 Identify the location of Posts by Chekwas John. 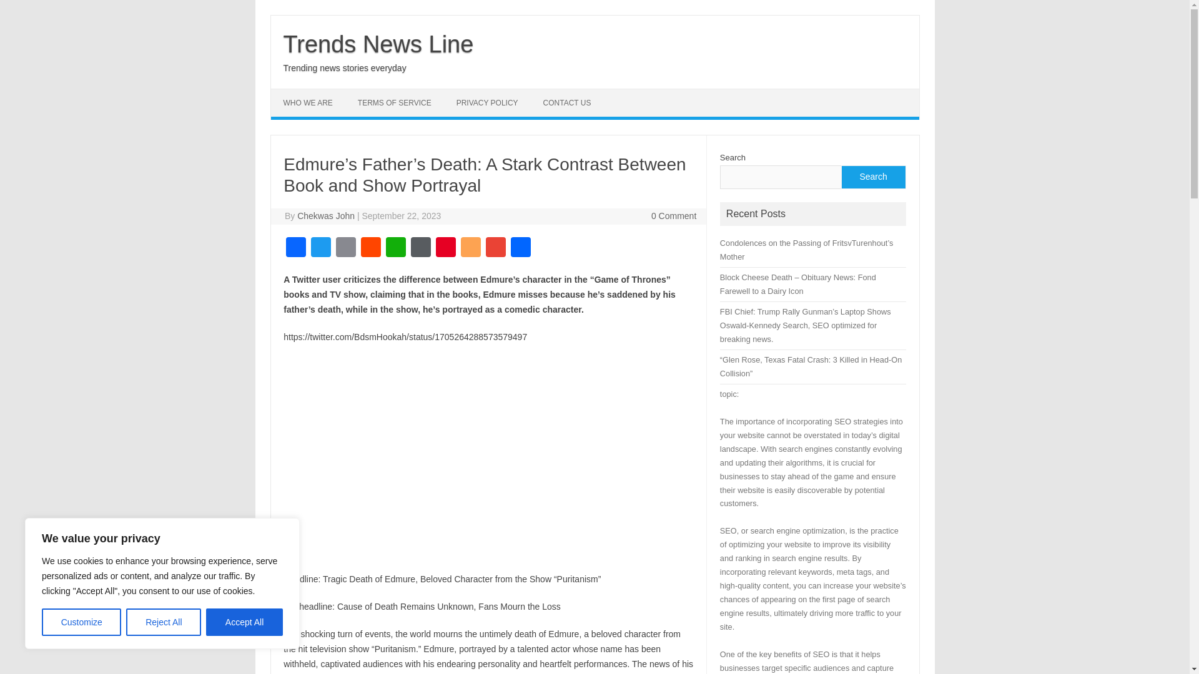
(326, 216).